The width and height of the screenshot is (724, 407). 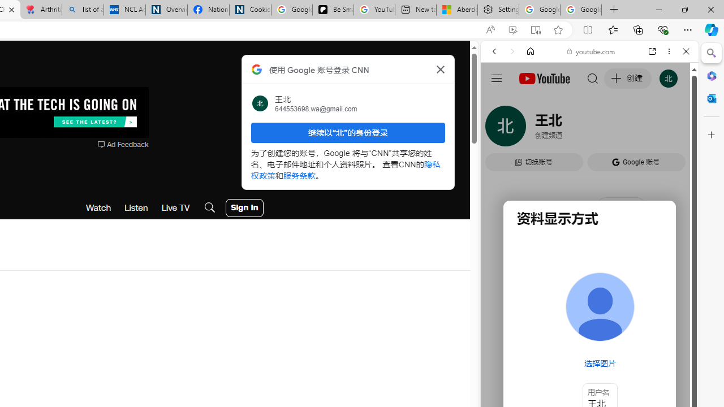 What do you see at coordinates (595, 78) in the screenshot?
I see `Search the web` at bounding box center [595, 78].